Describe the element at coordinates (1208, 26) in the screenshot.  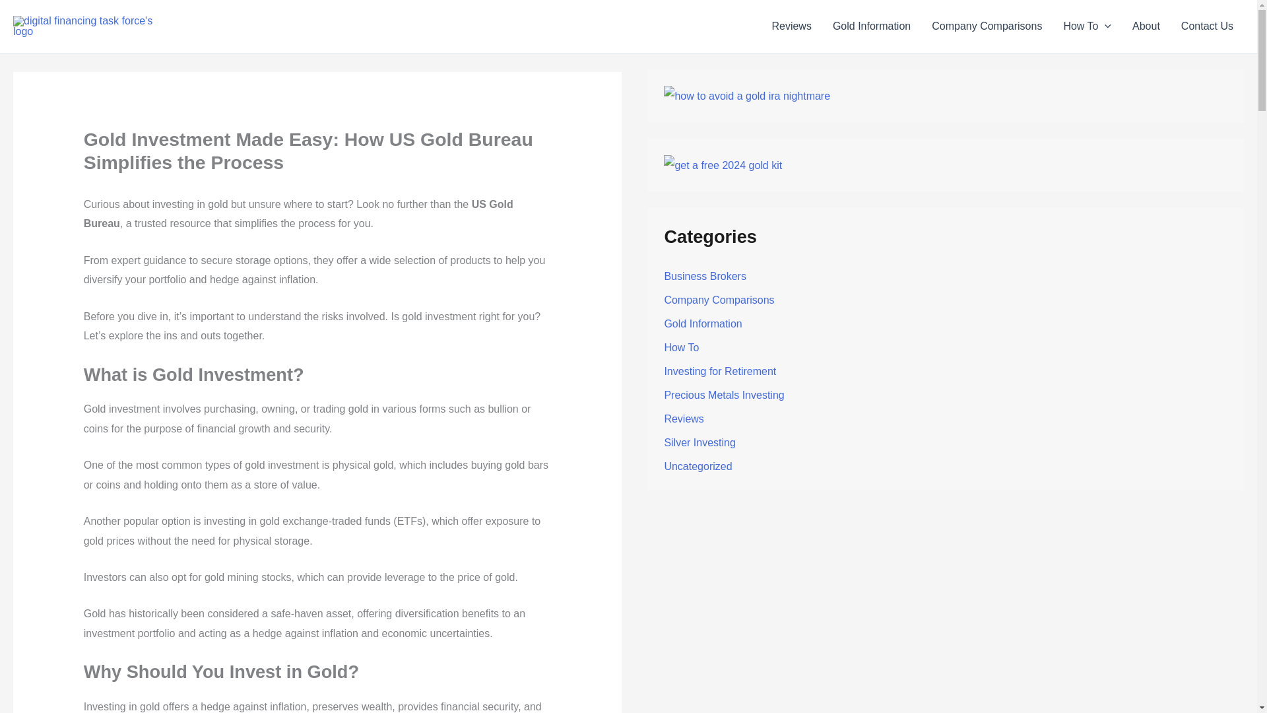
I see `Contact Us` at that location.